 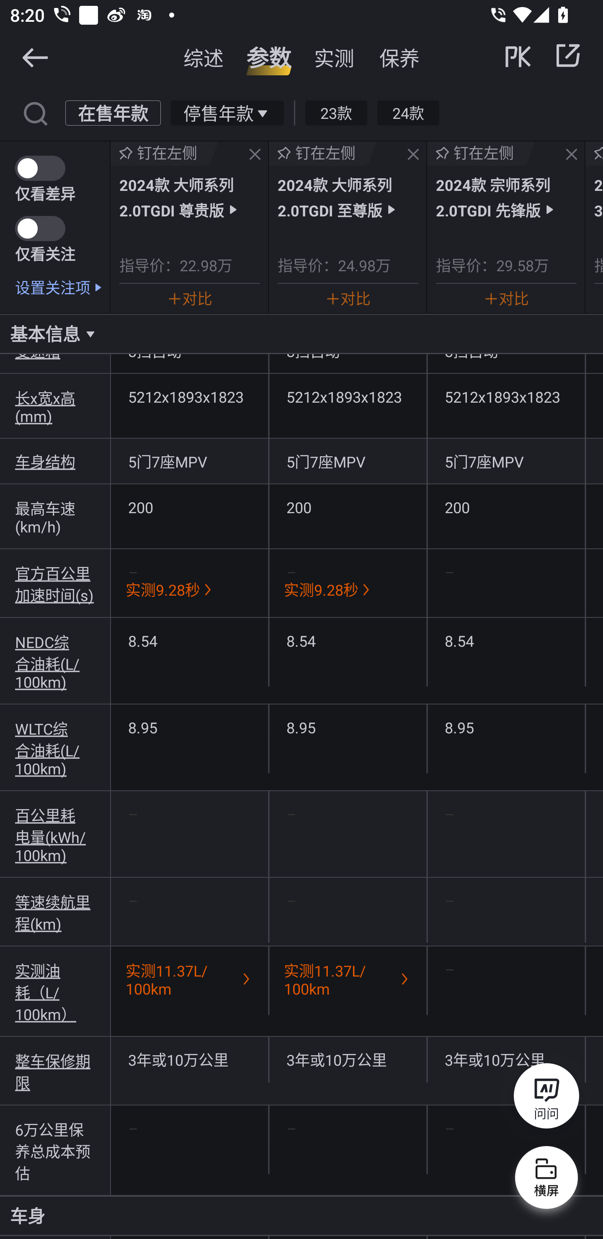 I want to click on 3年或10万公里, so click(x=348, y=1060).